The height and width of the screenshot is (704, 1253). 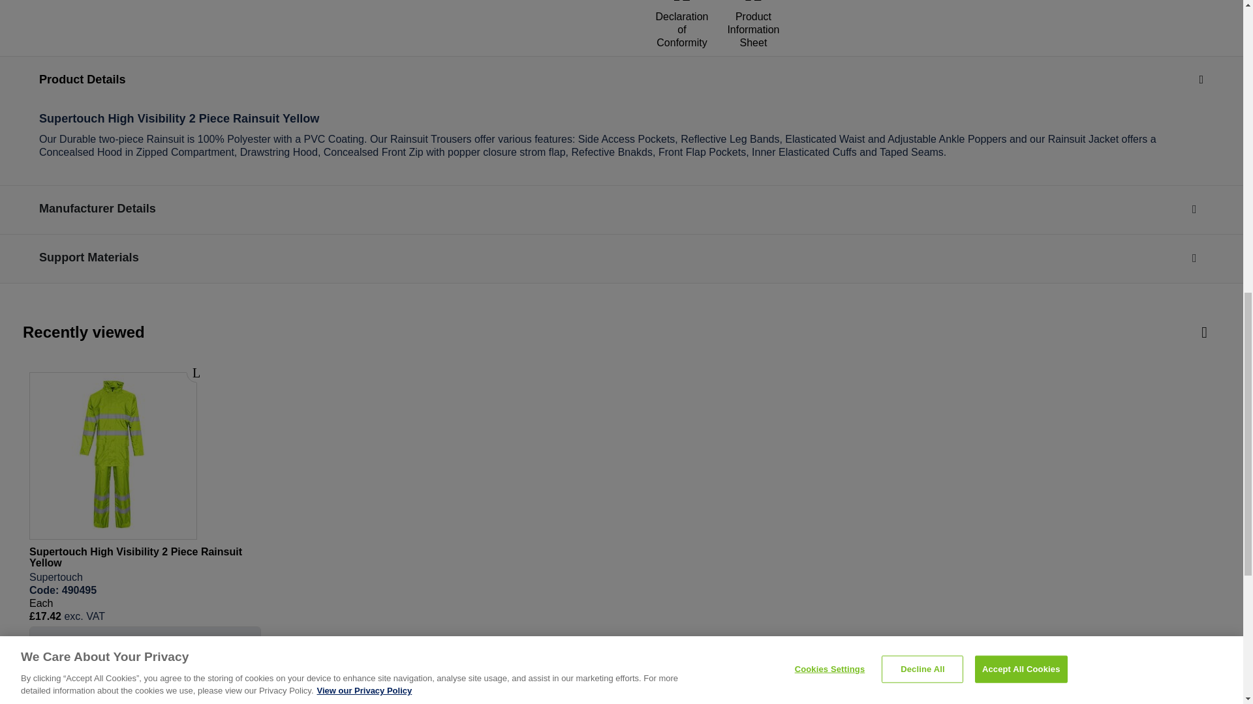 I want to click on 1, so click(x=145, y=683).